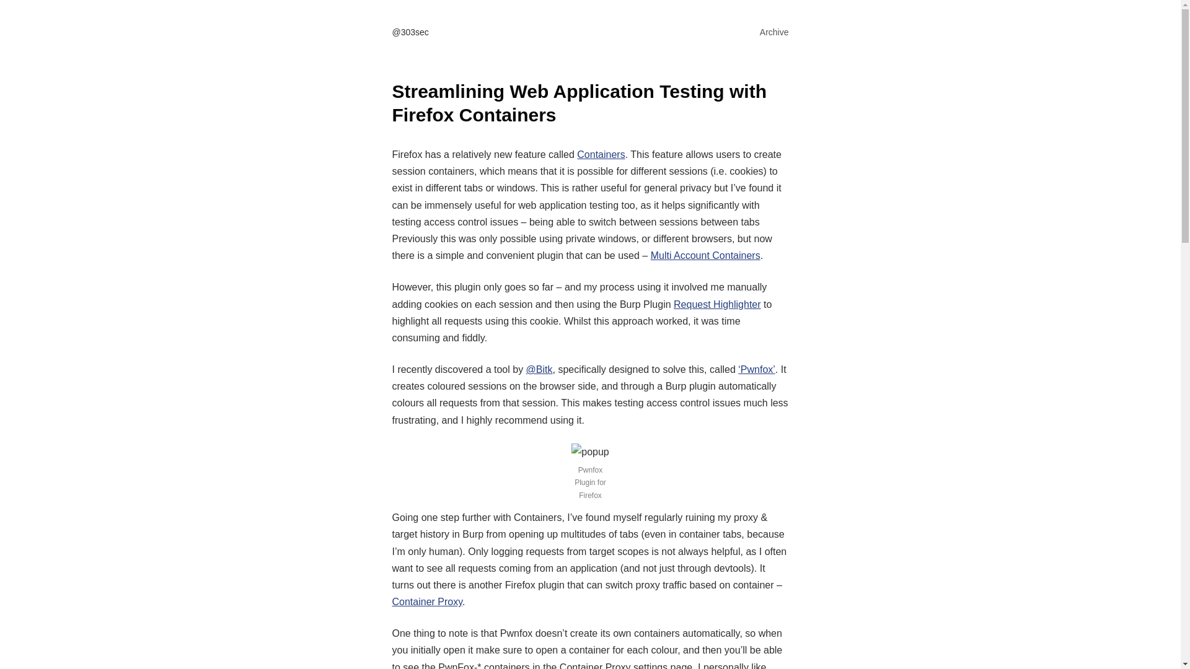 The height and width of the screenshot is (669, 1190). I want to click on Containers, so click(601, 155).